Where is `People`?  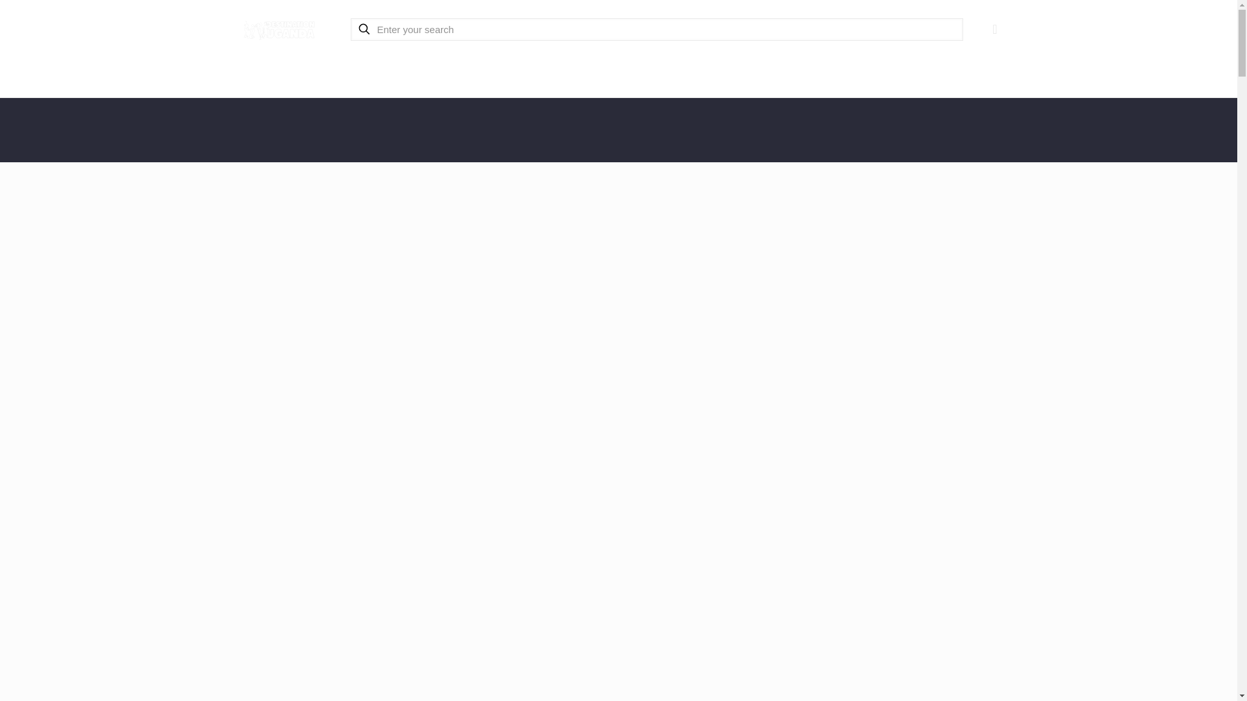
People is located at coordinates (368, 74).